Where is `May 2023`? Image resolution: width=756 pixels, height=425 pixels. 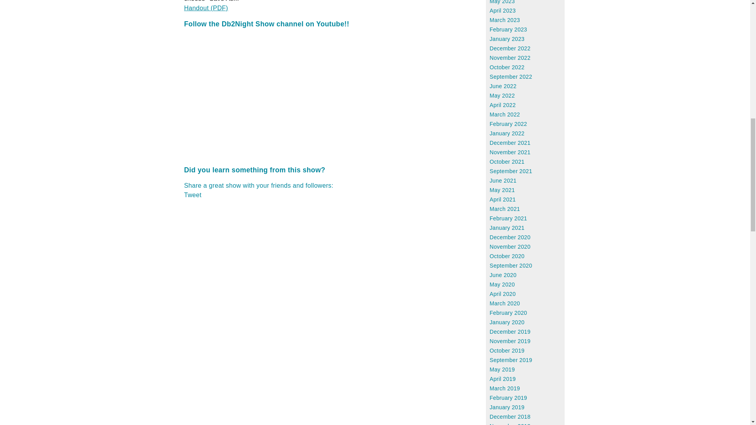
May 2023 is located at coordinates (502, 2).